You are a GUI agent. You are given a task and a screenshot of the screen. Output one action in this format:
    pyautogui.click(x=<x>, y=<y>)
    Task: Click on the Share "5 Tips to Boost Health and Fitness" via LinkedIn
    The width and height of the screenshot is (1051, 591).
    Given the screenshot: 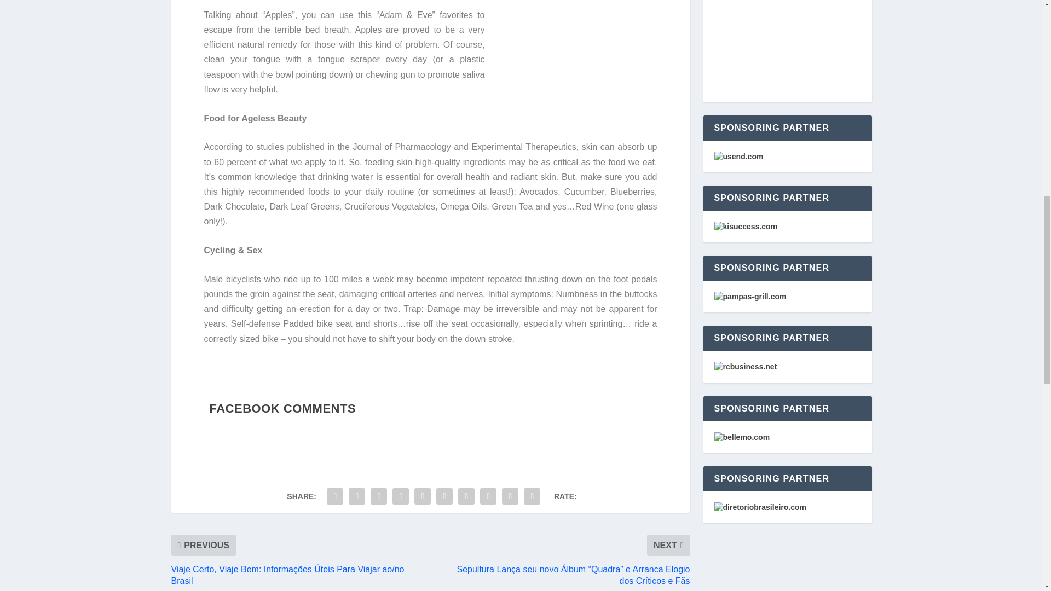 What is the action you would take?
    pyautogui.click(x=444, y=496)
    